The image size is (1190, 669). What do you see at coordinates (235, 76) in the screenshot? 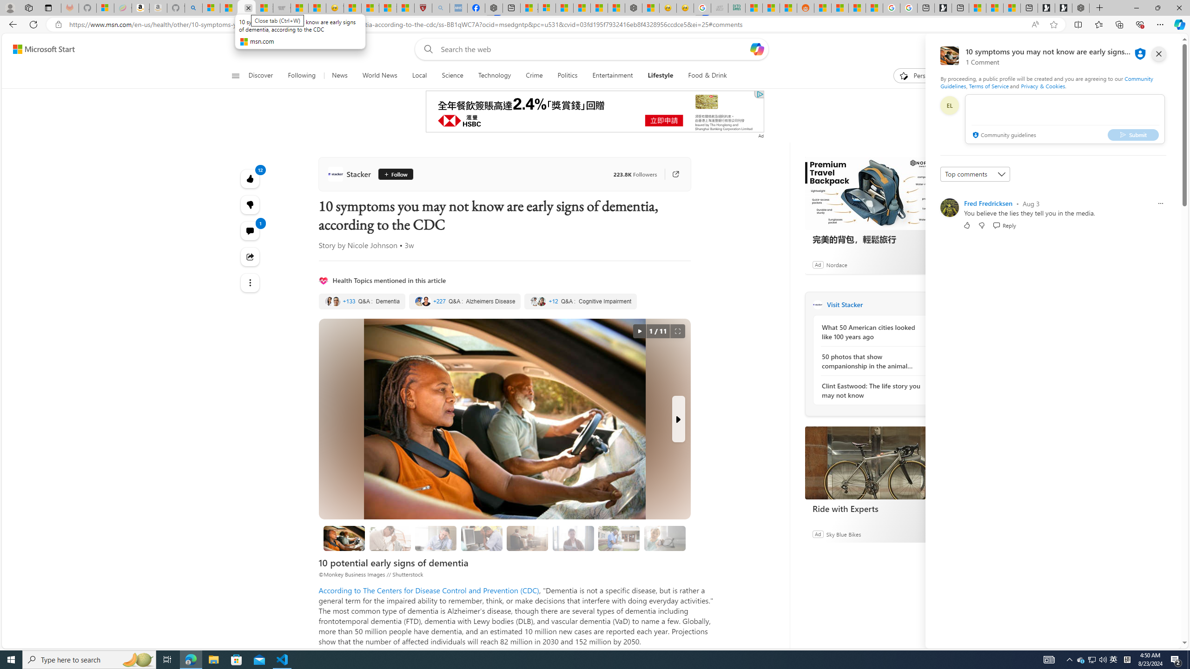
I see `Class: button-glyph` at bounding box center [235, 76].